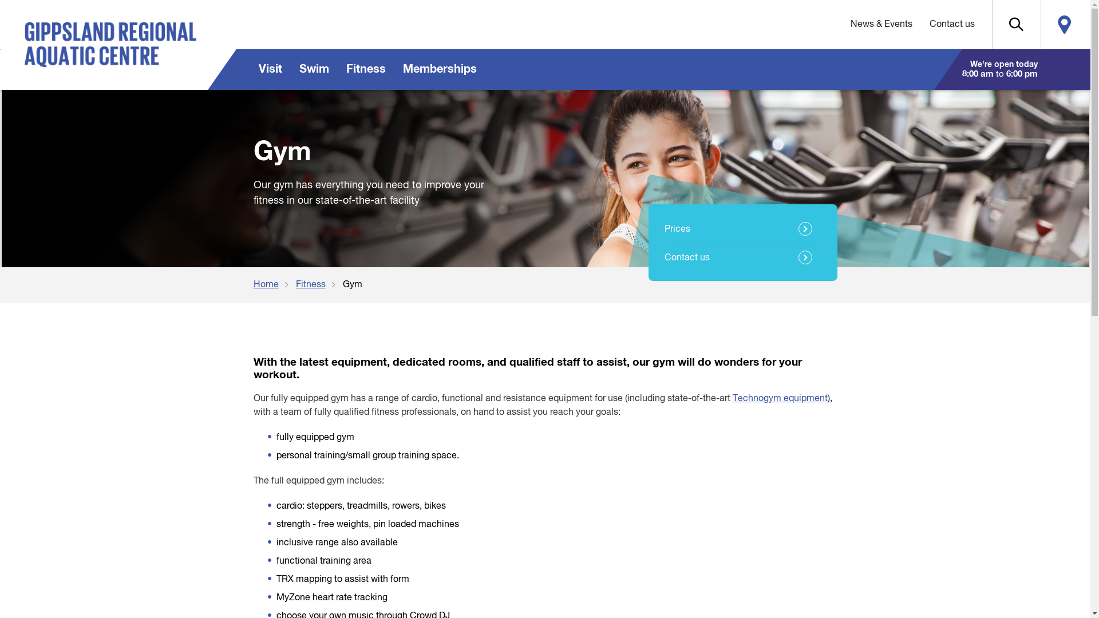  Describe the element at coordinates (742, 229) in the screenshot. I see `Prices` at that location.